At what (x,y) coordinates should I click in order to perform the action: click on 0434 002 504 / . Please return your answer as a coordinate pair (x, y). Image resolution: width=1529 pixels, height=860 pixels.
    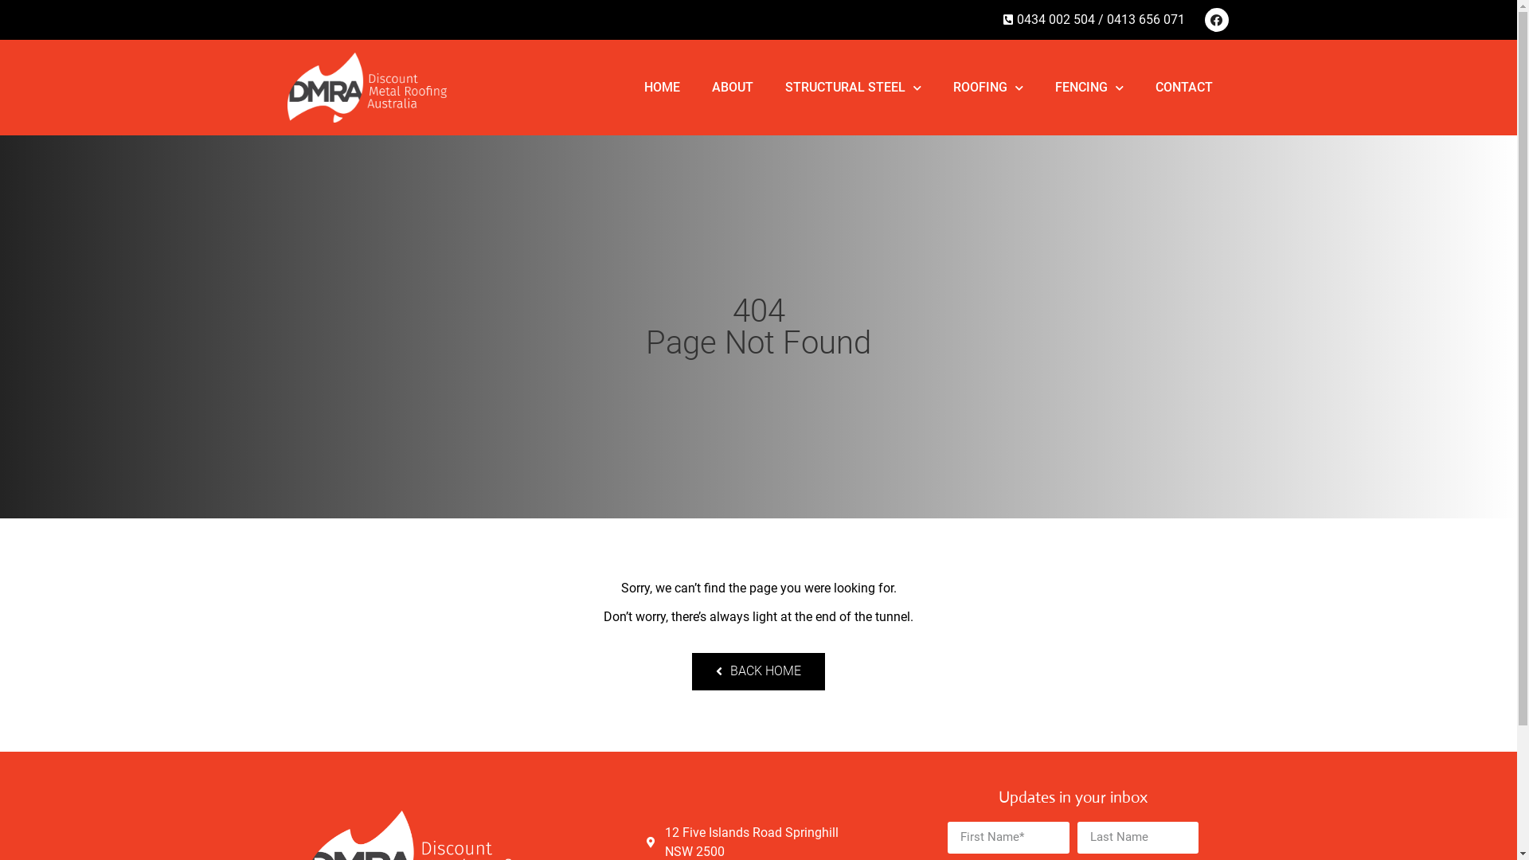
    Looking at the image, I should click on (1053, 20).